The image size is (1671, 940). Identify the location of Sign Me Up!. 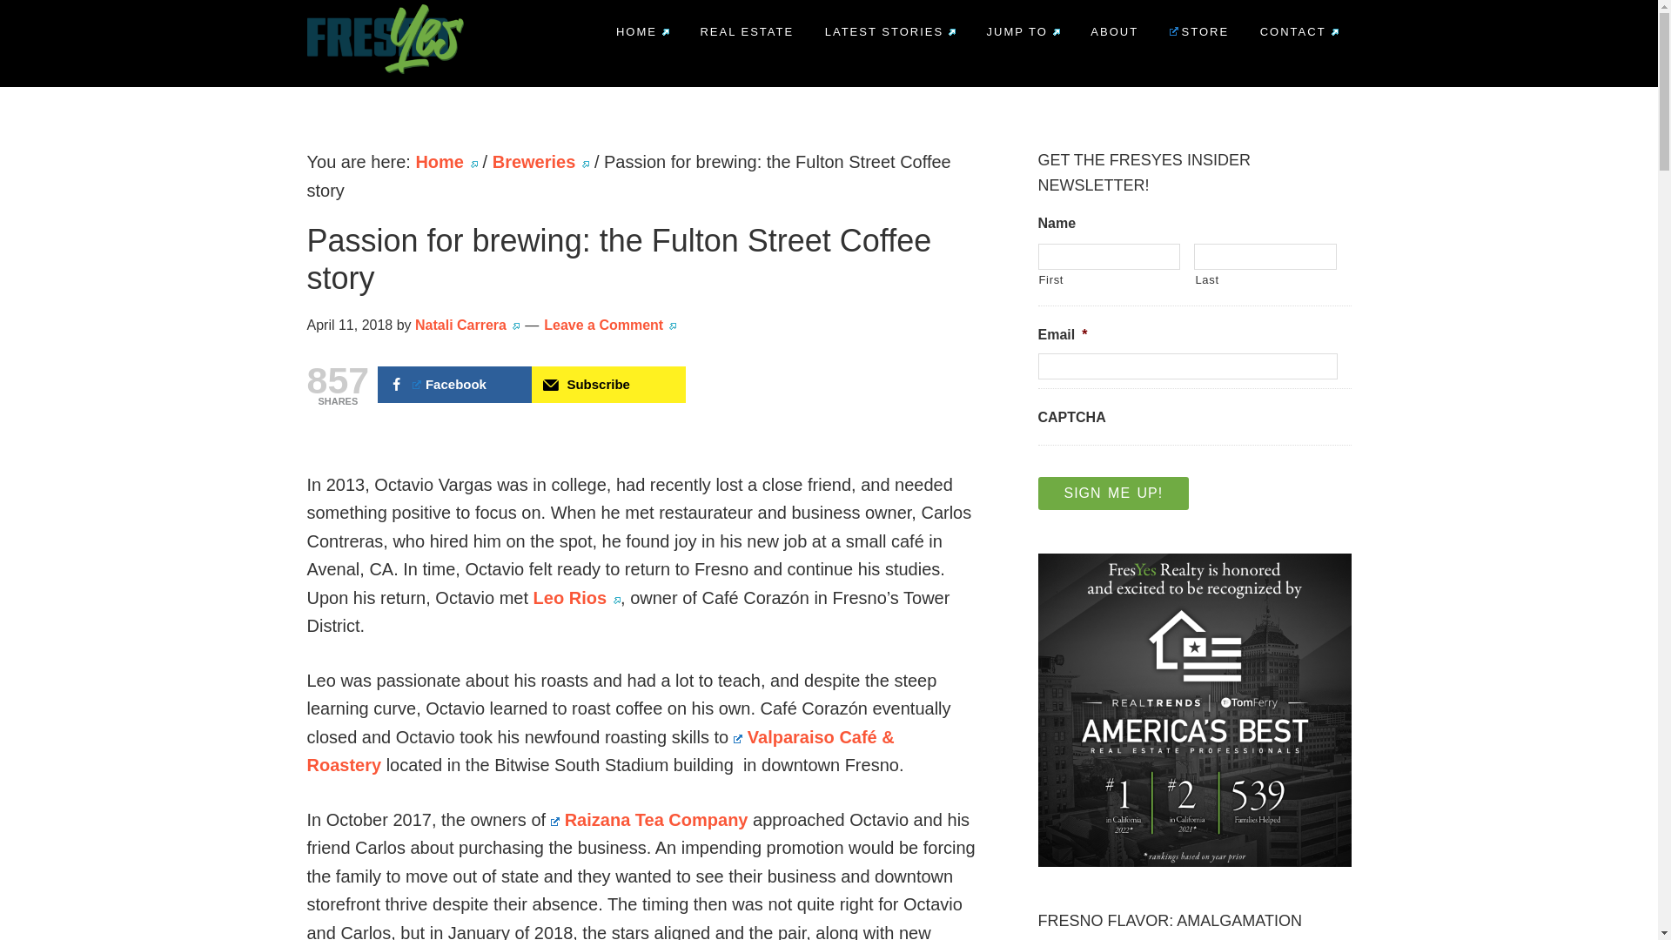
(1112, 493).